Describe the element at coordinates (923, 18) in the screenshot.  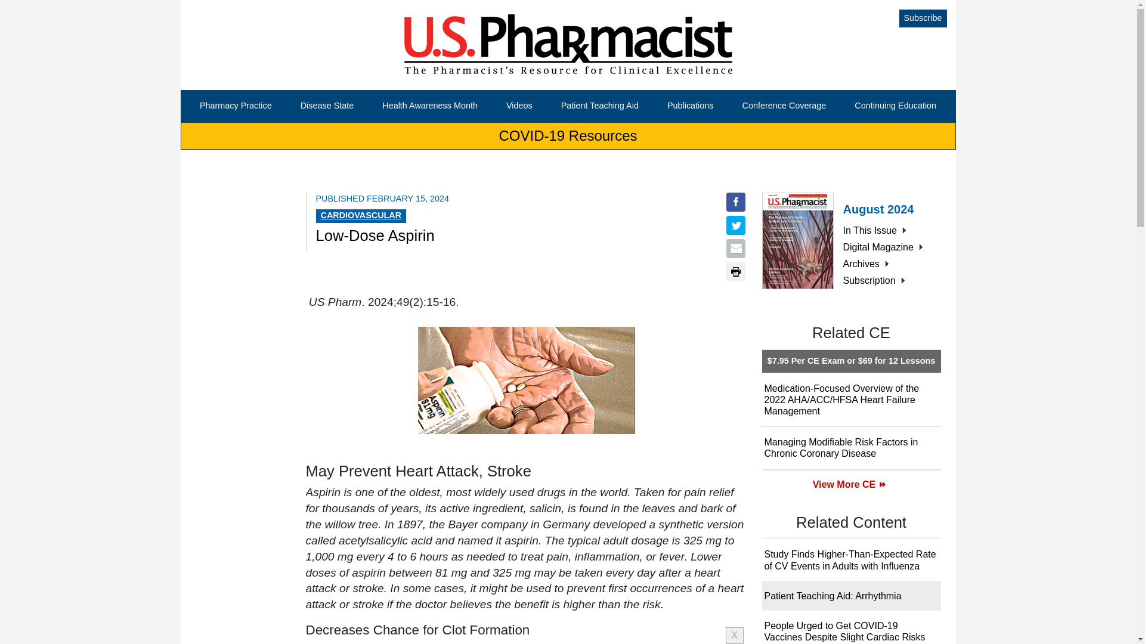
I see `Subscribe` at that location.